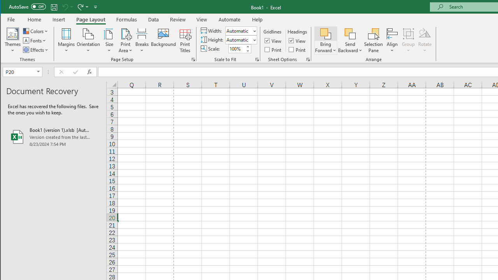  Describe the element at coordinates (238, 40) in the screenshot. I see `Height` at that location.